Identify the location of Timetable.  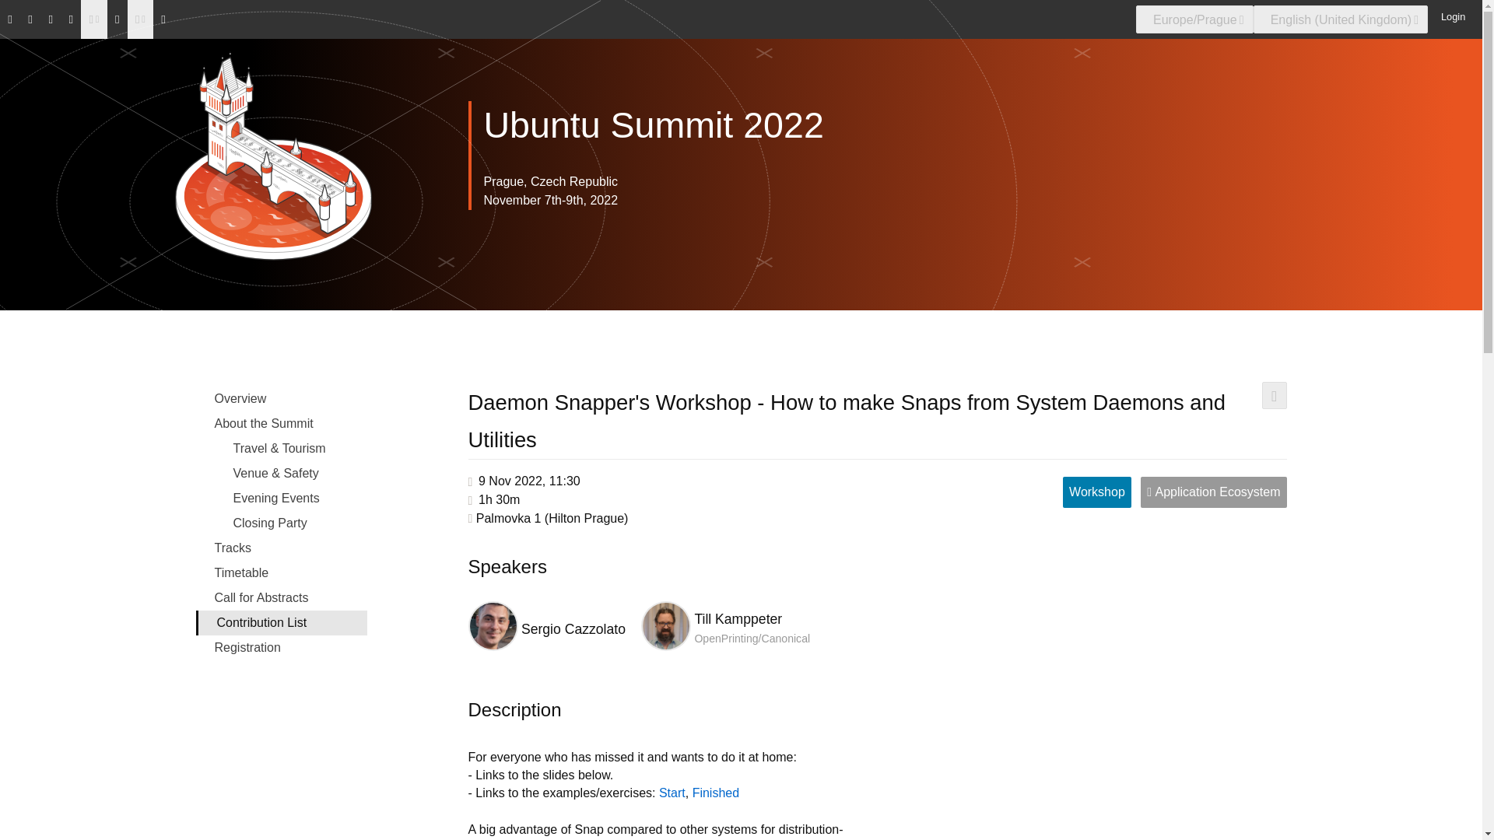
(282, 572).